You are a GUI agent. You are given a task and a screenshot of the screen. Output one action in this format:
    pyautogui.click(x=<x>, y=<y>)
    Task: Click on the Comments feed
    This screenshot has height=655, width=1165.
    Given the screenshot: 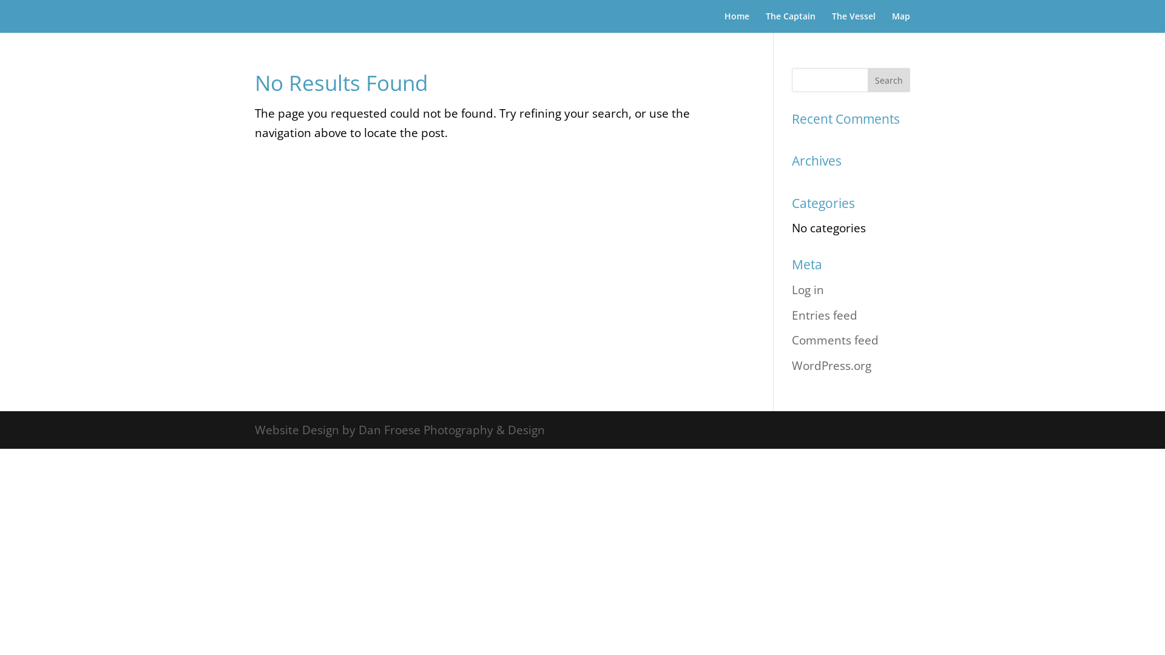 What is the action you would take?
    pyautogui.click(x=835, y=340)
    